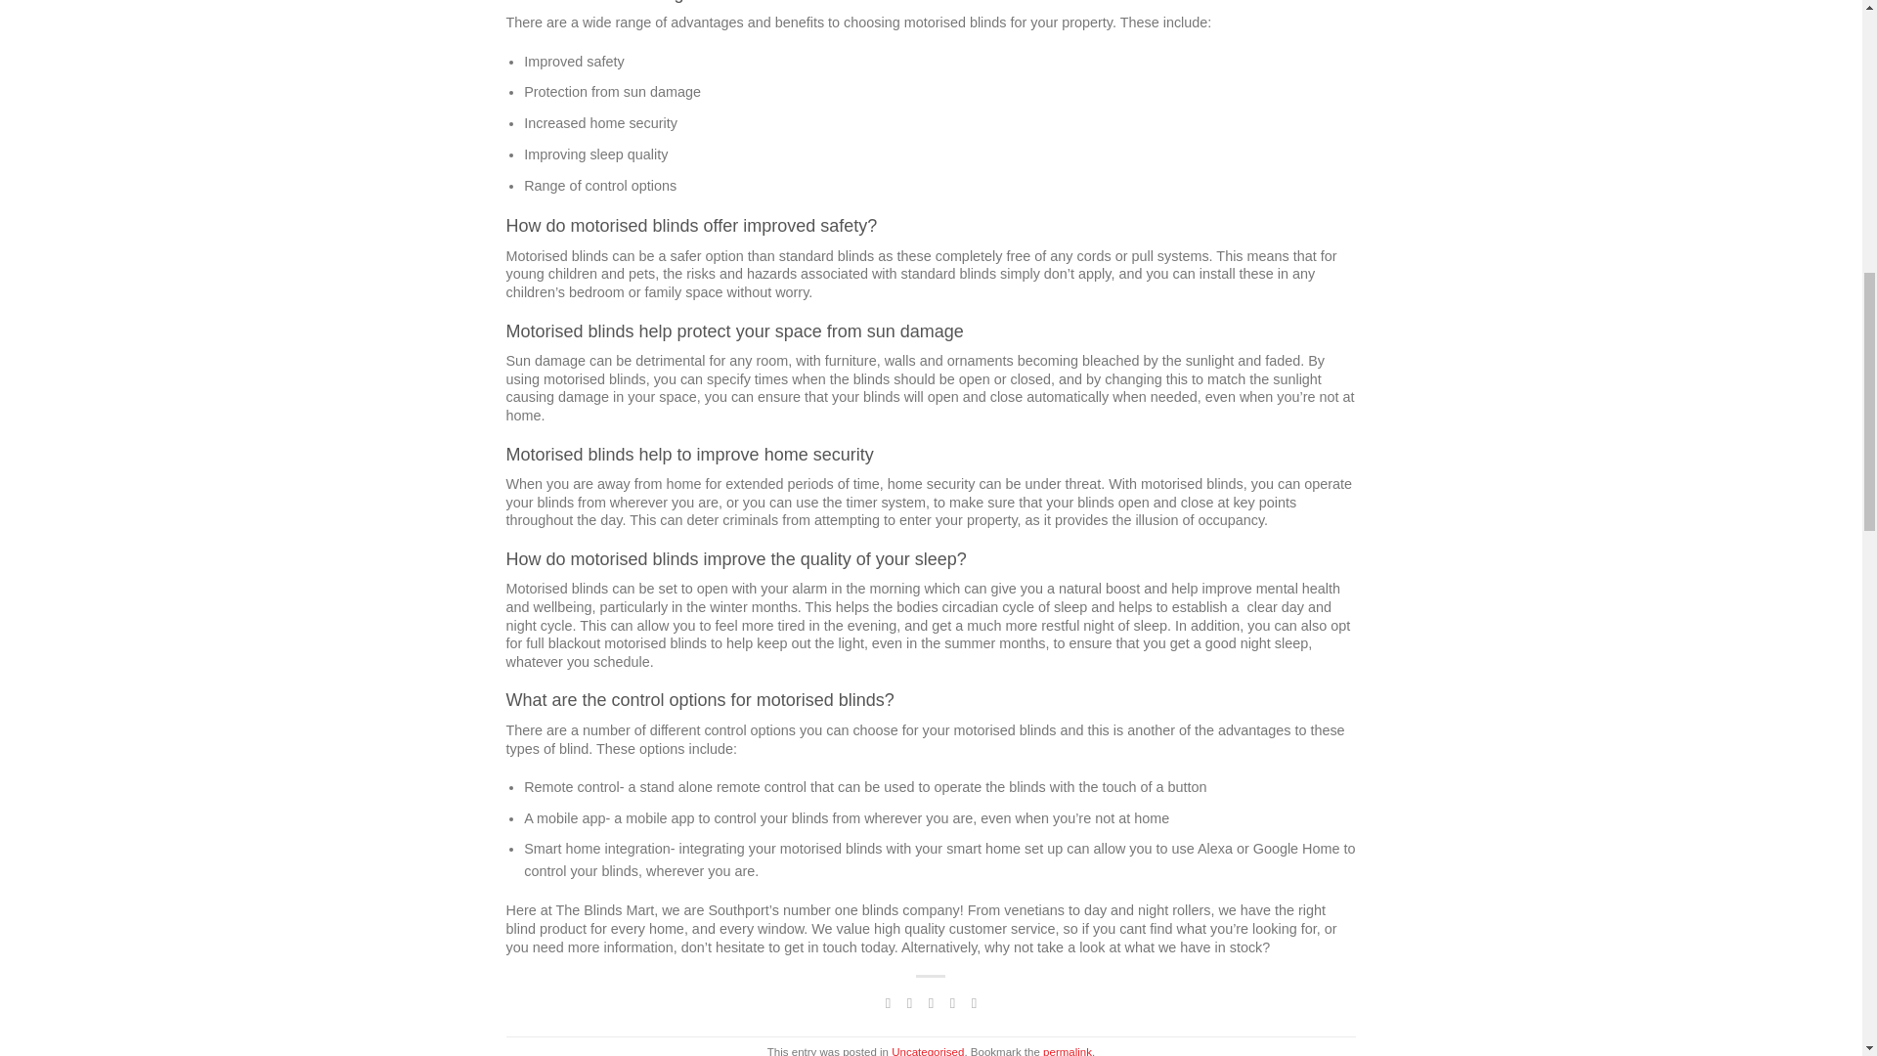  Describe the element at coordinates (974, 1003) in the screenshot. I see `Share on LinkedIn` at that location.